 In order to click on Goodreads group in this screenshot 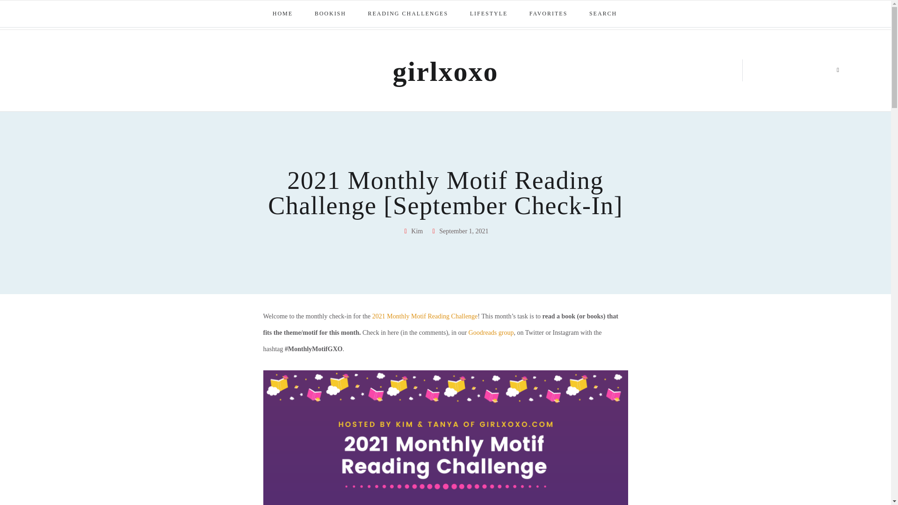, I will do `click(491, 333)`.